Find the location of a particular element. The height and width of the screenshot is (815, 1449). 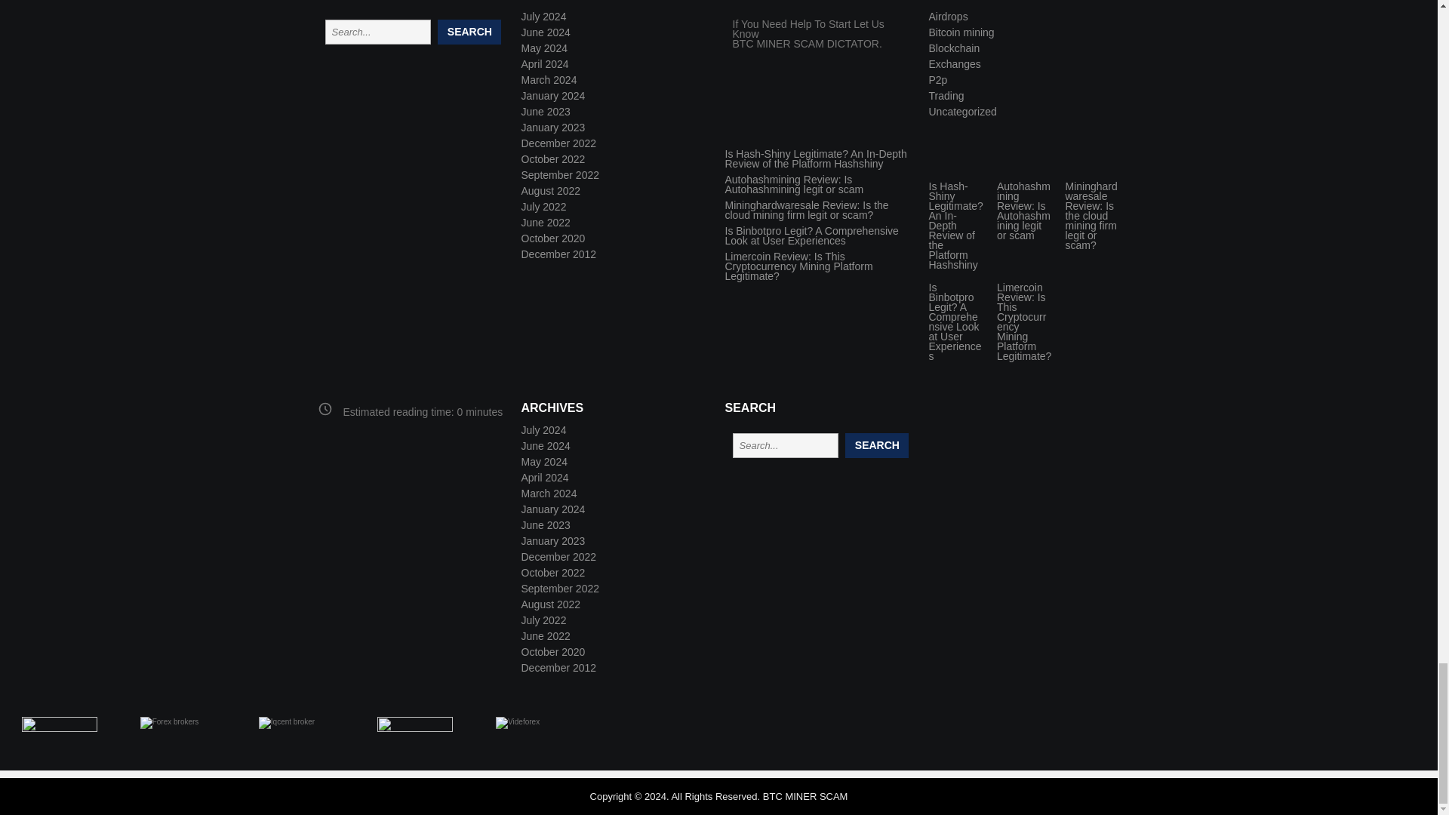

January 2023 is located at coordinates (552, 127).